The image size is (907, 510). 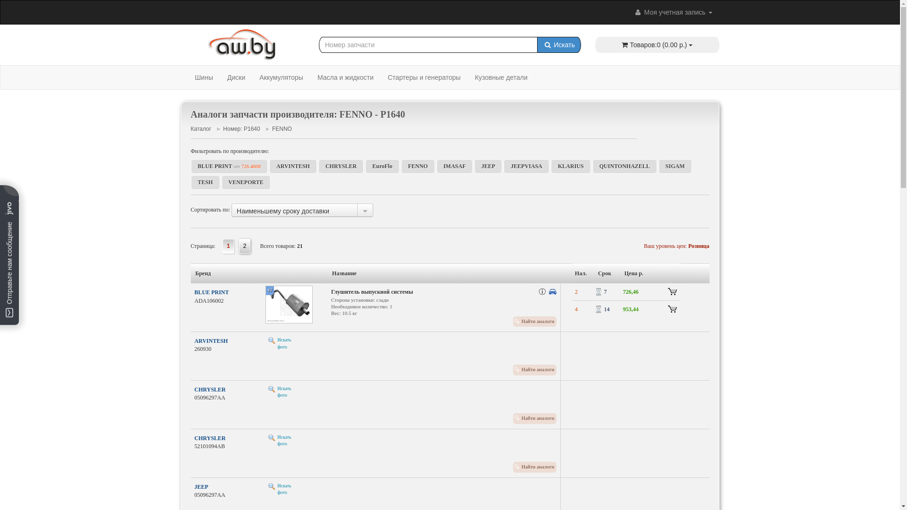 What do you see at coordinates (246, 182) in the screenshot?
I see `VENEPORTE` at bounding box center [246, 182].